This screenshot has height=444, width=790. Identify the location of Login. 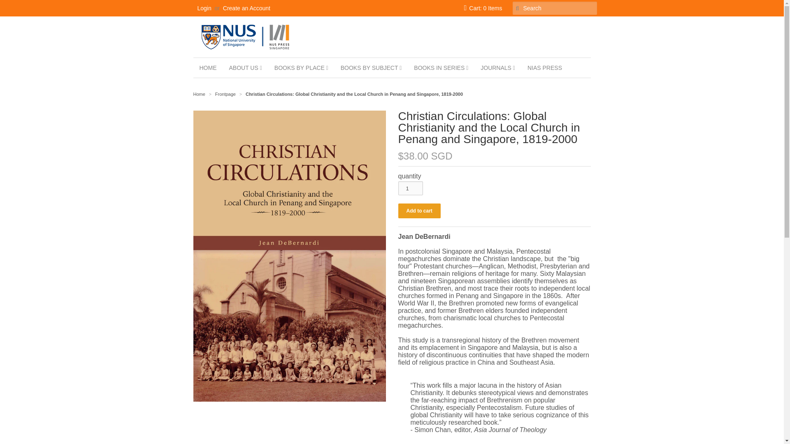
(204, 8).